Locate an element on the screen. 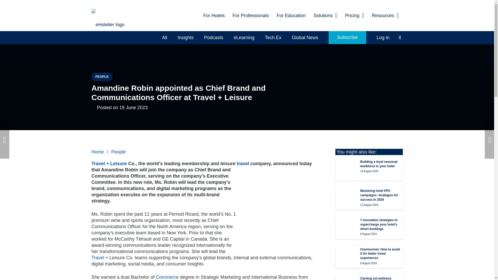 This screenshot has width=498, height=280. Resources is located at coordinates (385, 16).